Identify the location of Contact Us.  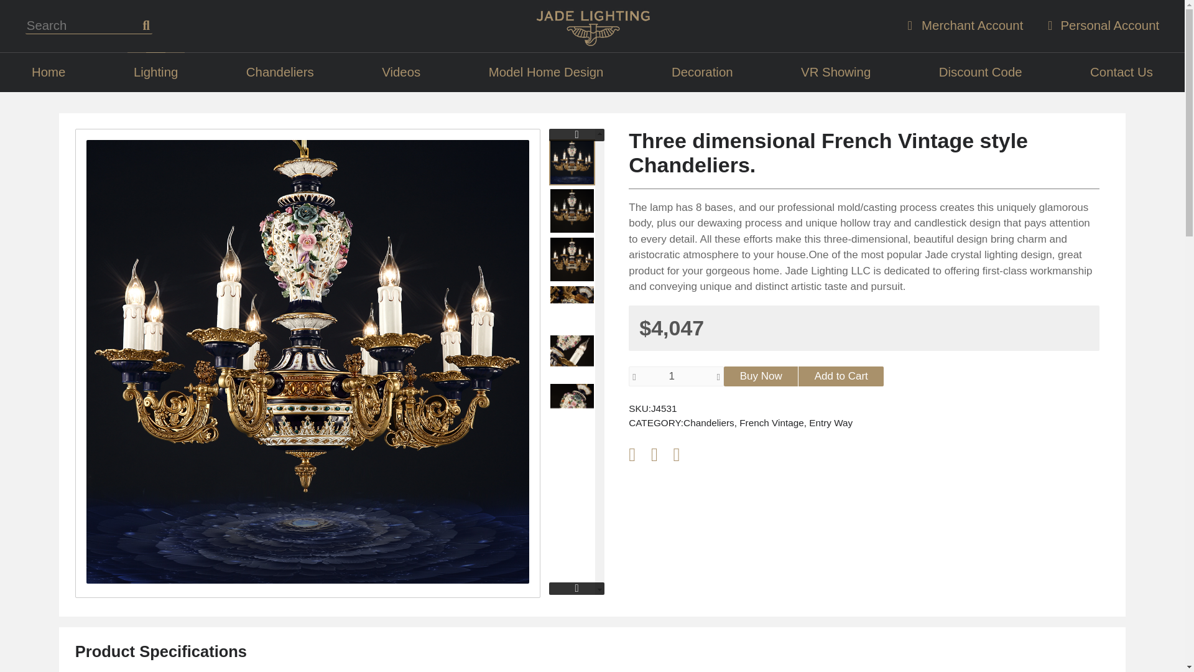
(1121, 72).